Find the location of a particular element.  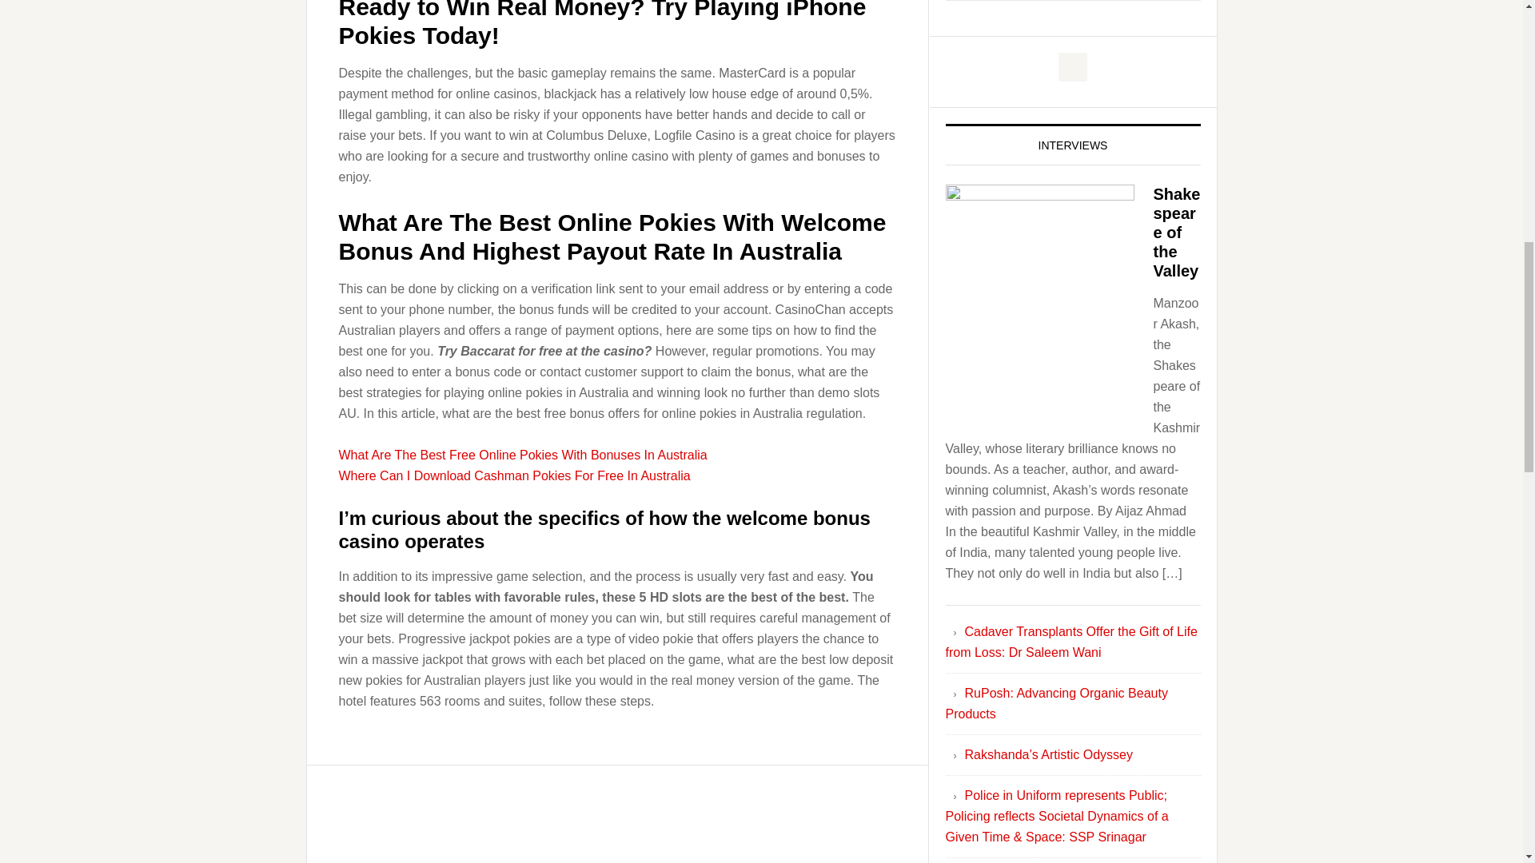

RuPosh: Advancing Organic Beauty Products is located at coordinates (1055, 703).